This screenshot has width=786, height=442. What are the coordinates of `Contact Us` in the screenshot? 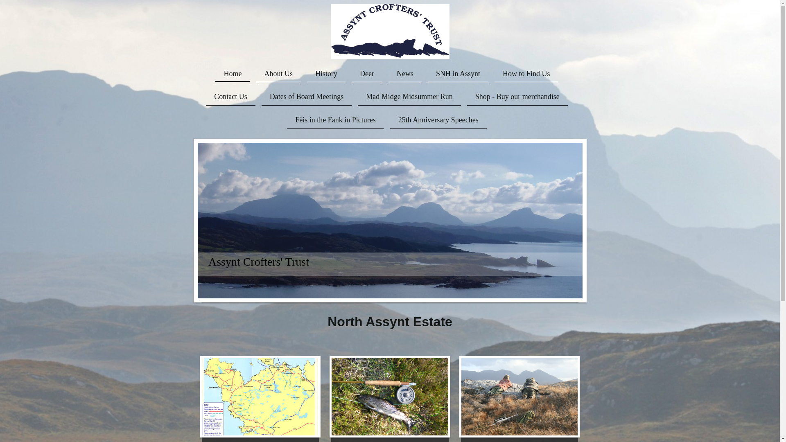 It's located at (231, 97).